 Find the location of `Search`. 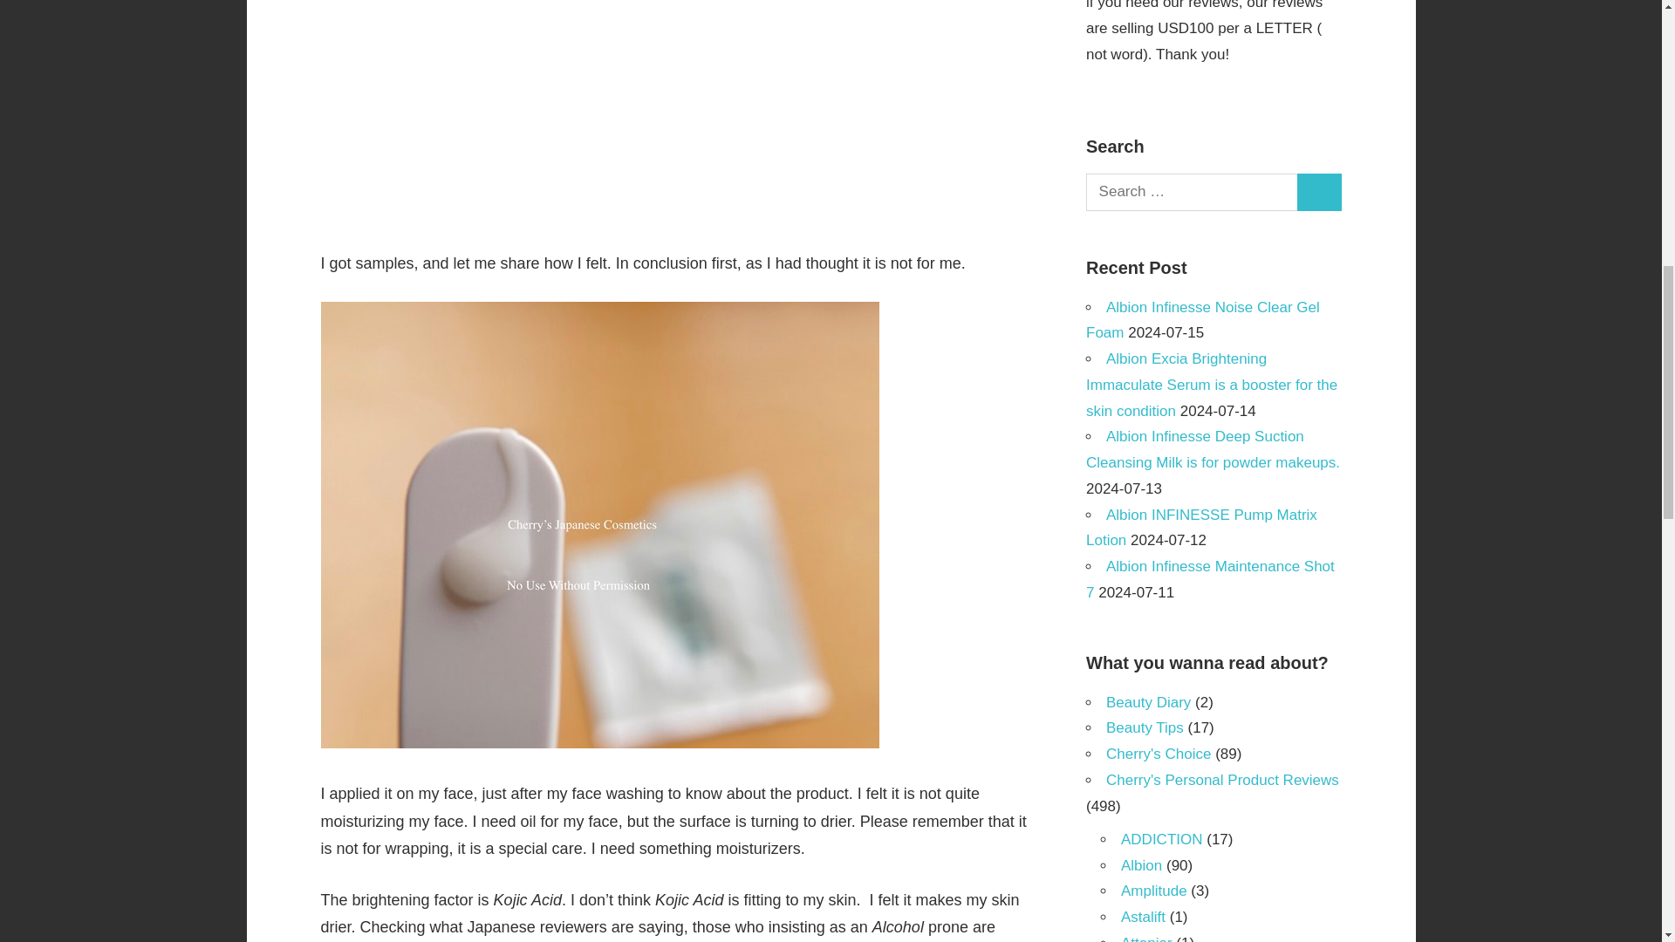

Search is located at coordinates (1319, 192).